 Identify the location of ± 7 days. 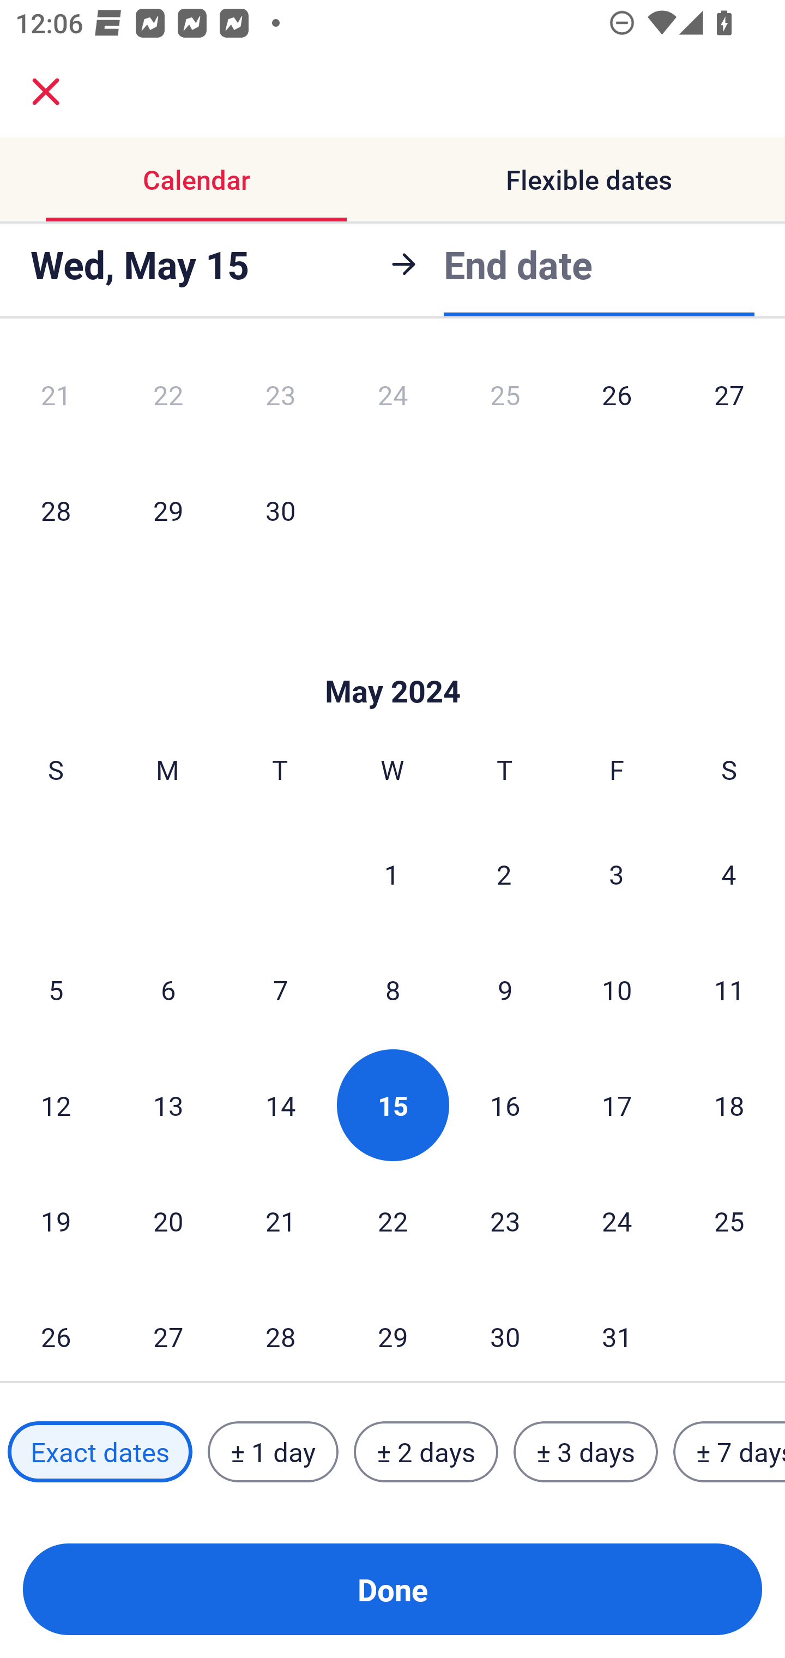
(729, 1451).